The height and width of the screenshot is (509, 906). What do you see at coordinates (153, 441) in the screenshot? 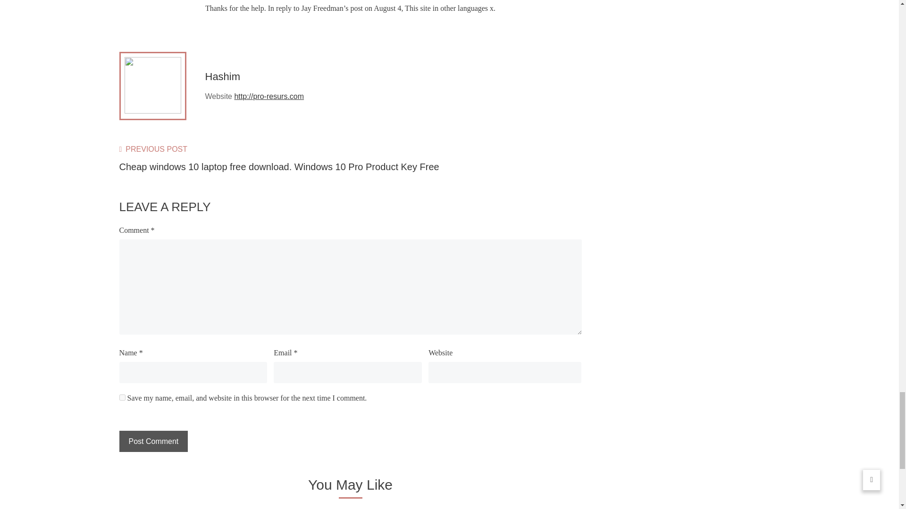
I see `Post Comment` at bounding box center [153, 441].